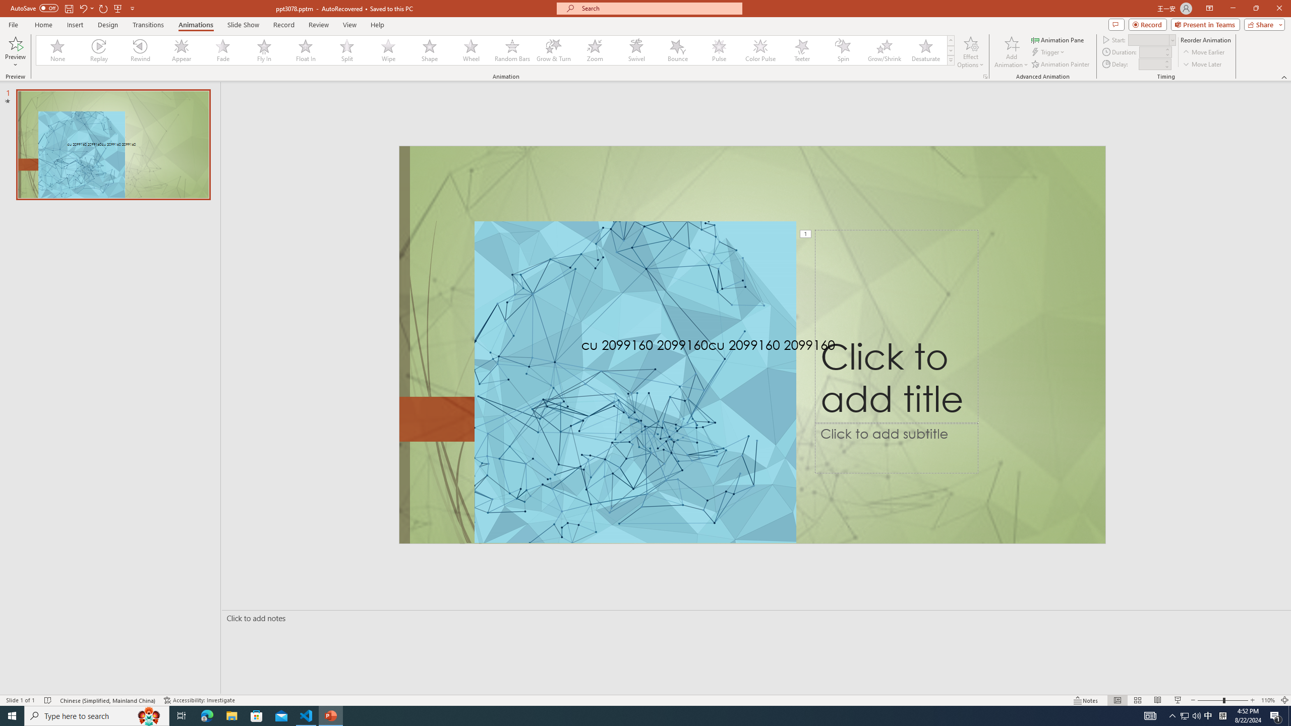  I want to click on Rewind, so click(141, 50).